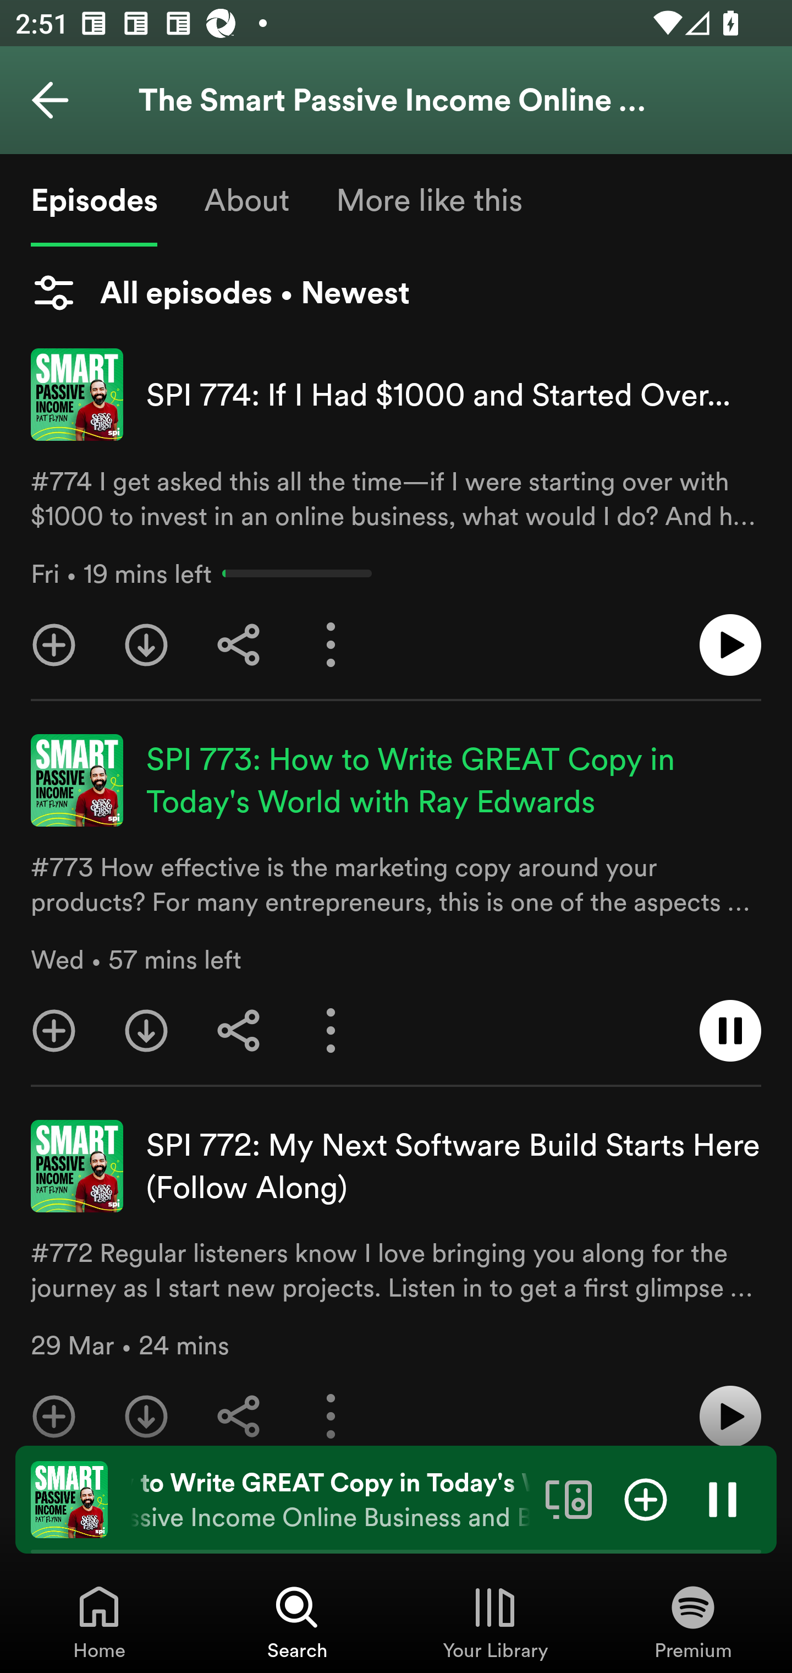  What do you see at coordinates (239, 1030) in the screenshot?
I see `Share` at bounding box center [239, 1030].